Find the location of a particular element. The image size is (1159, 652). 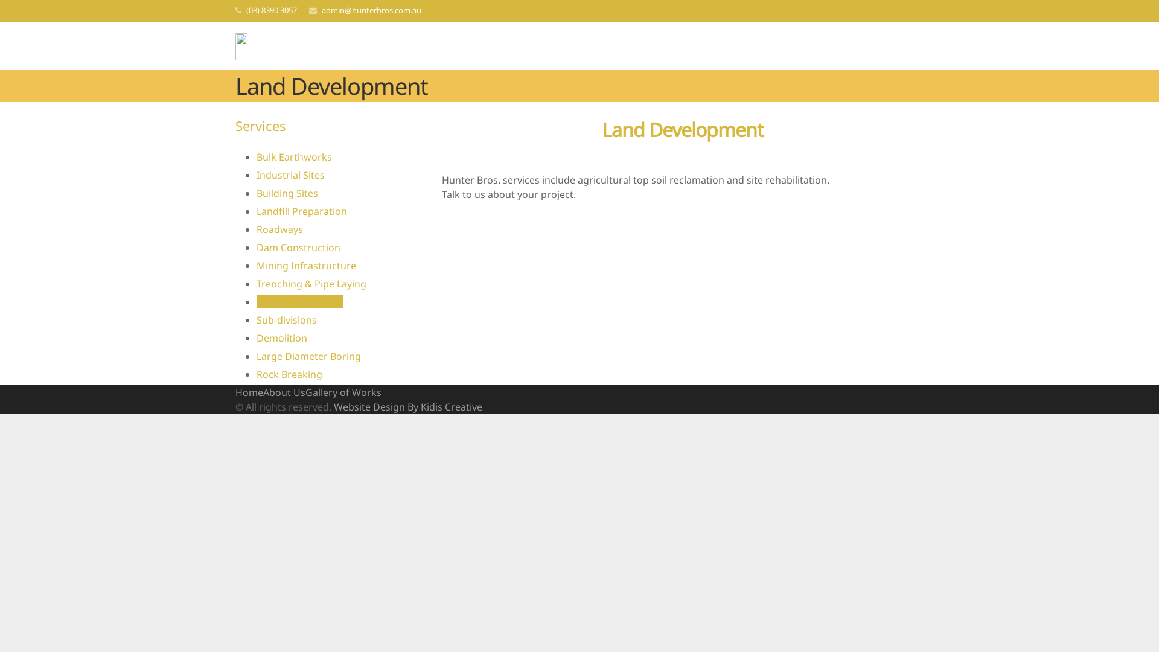

Rock Breaking is located at coordinates (290, 374).